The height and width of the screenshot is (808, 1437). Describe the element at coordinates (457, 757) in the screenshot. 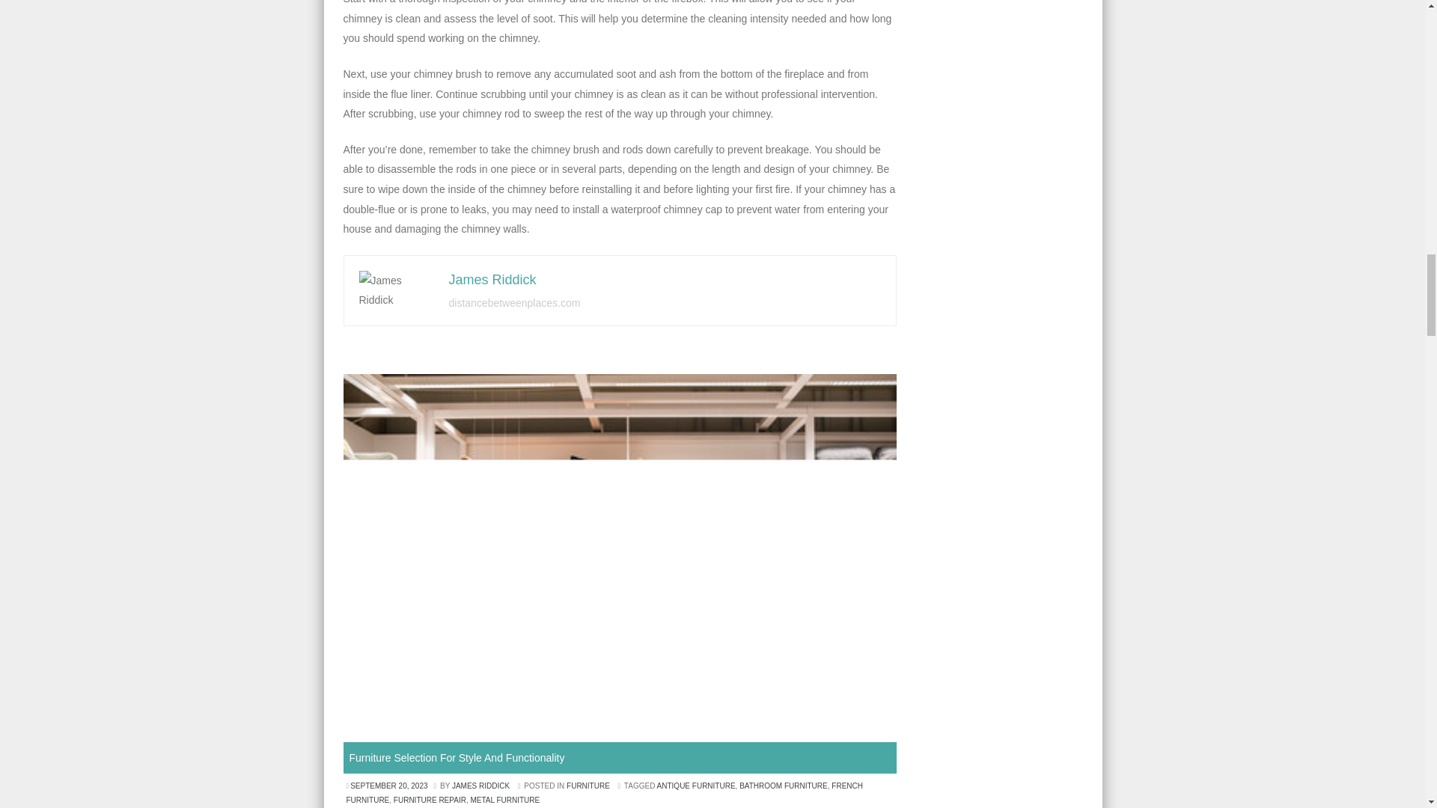

I see `Furniture Selection For Style And Functionality` at that location.